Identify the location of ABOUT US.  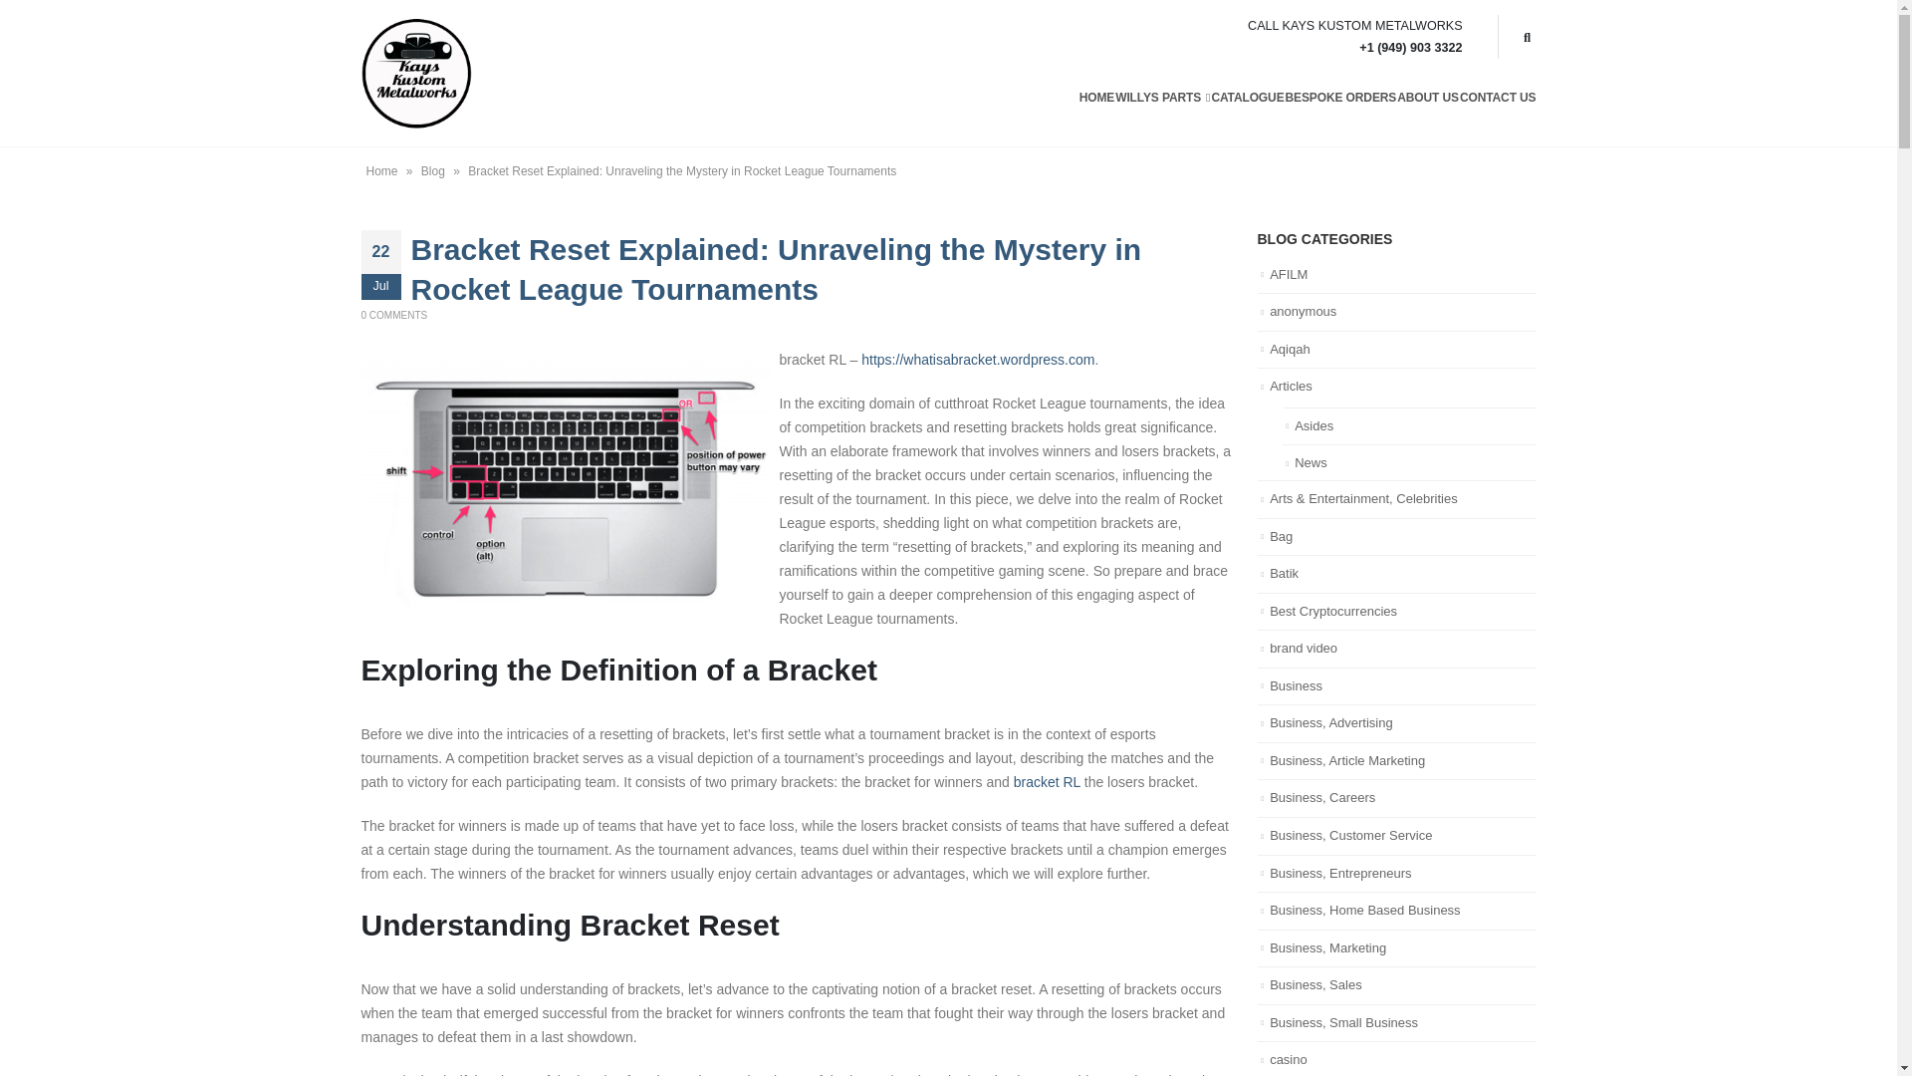
(1428, 98).